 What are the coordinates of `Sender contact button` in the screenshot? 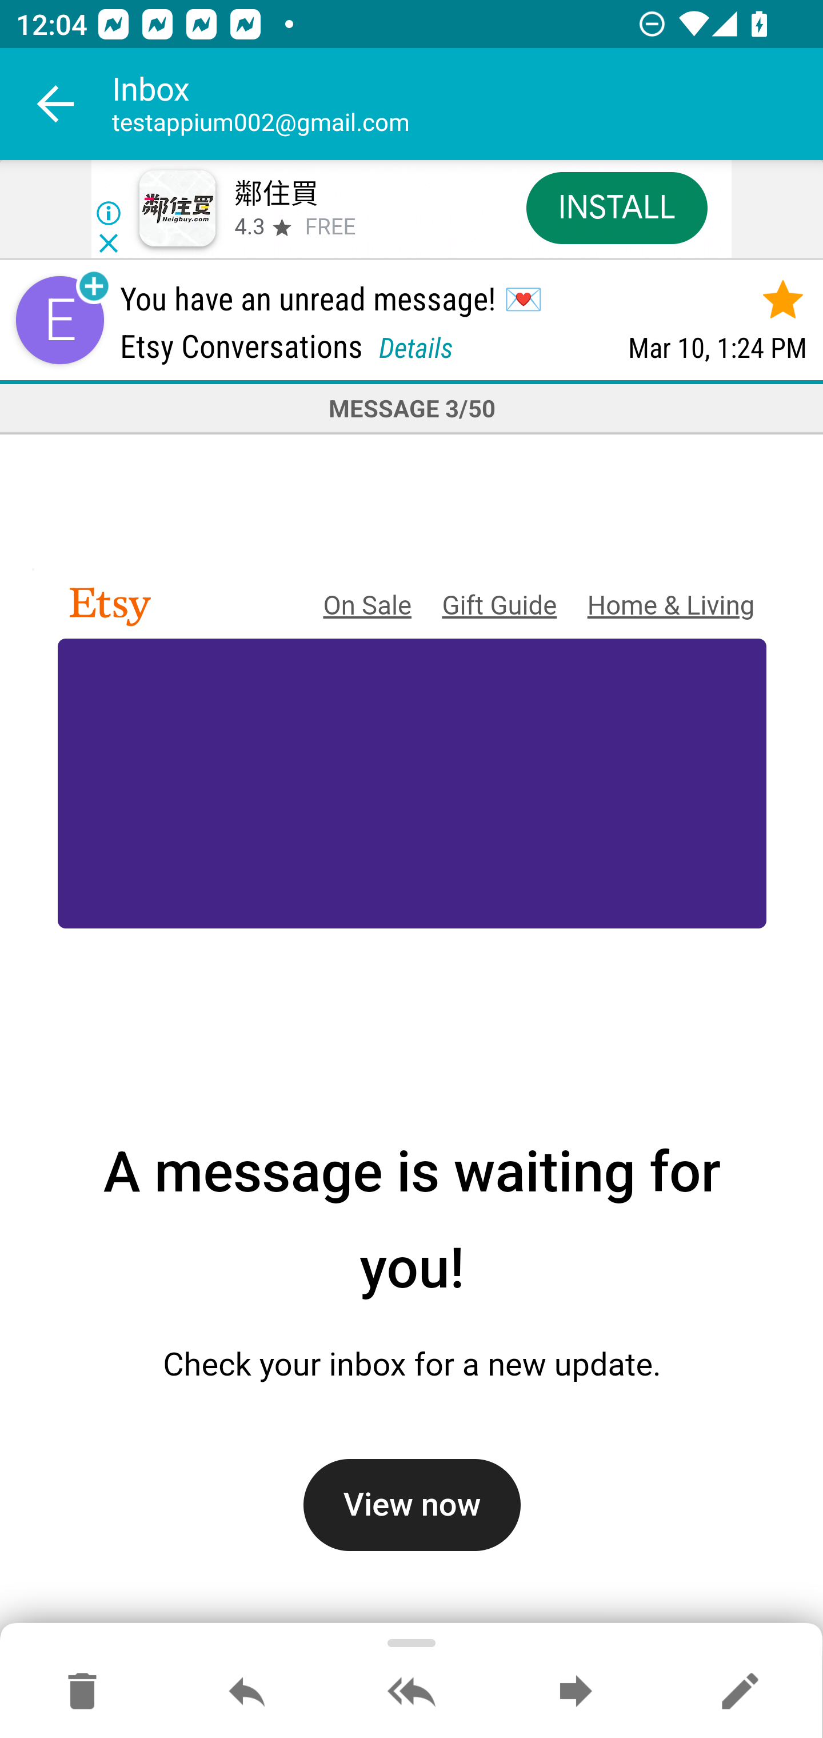 It's located at (59, 320).